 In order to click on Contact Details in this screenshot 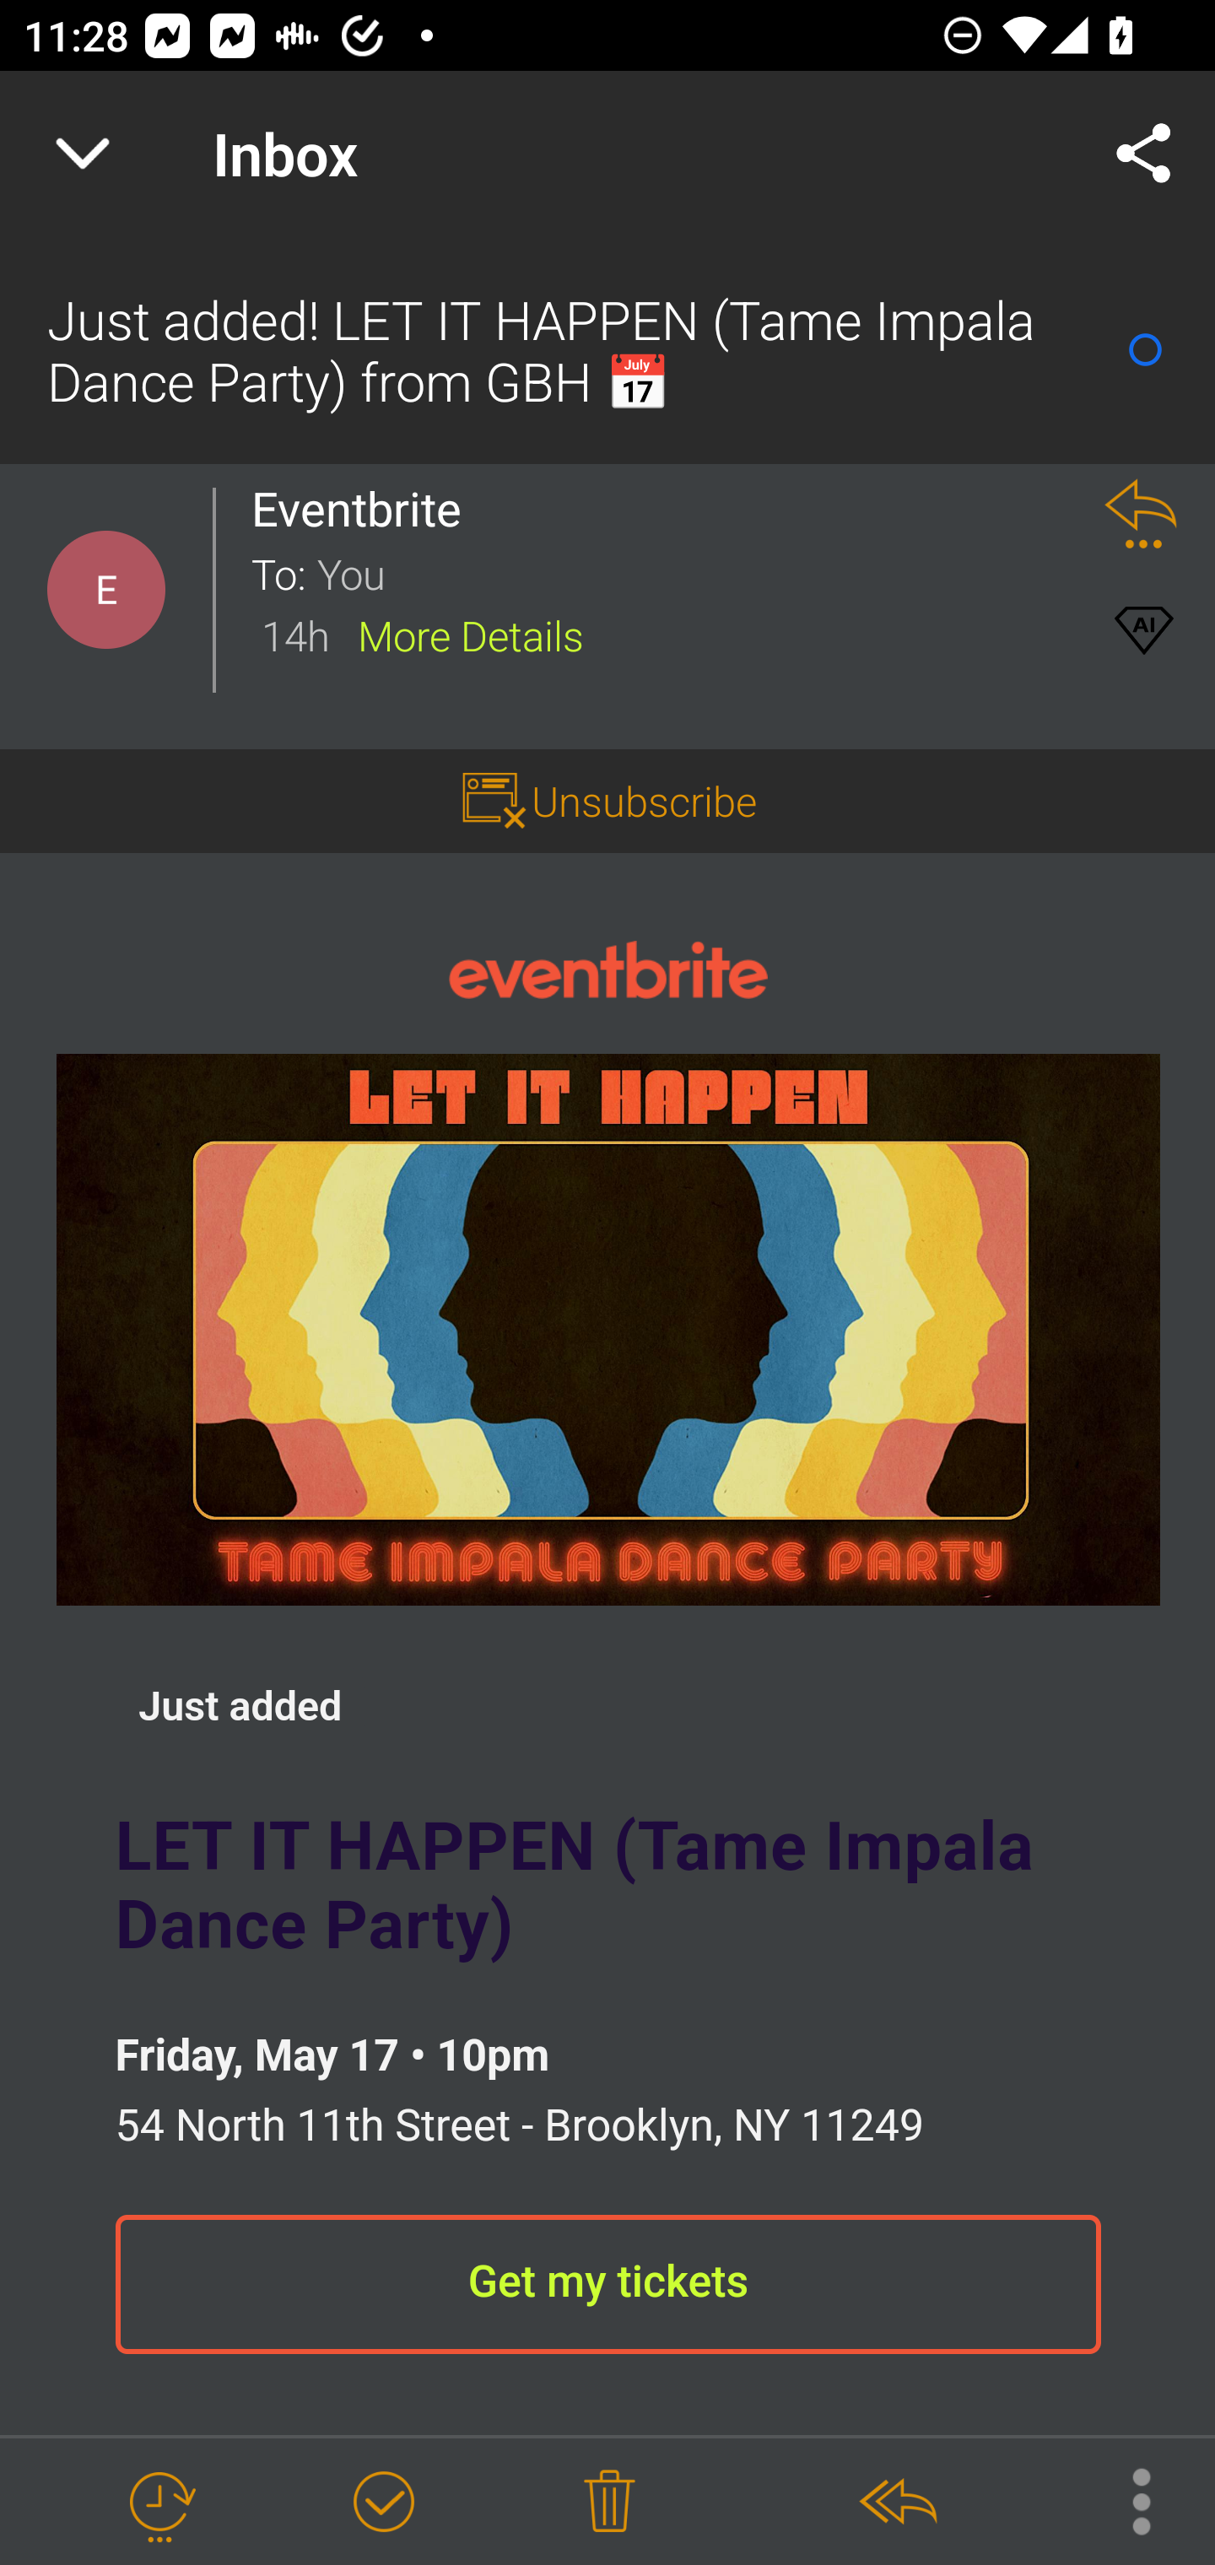, I will do `click(106, 590)`.